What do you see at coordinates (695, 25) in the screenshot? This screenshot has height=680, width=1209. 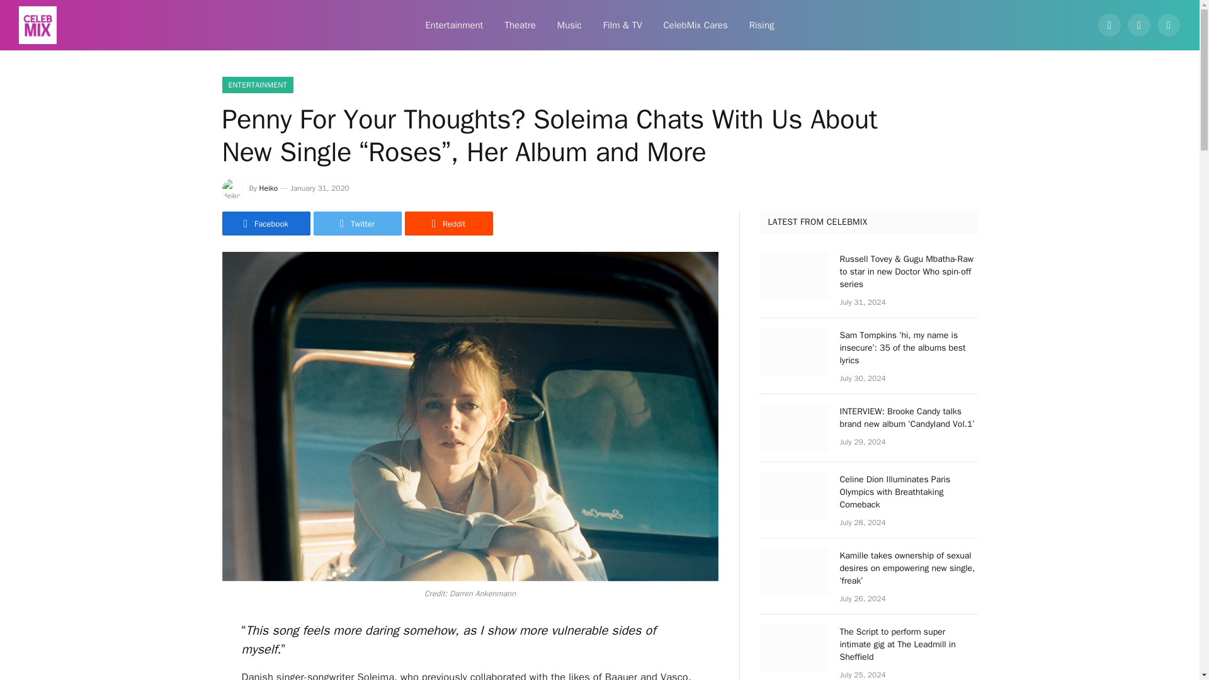 I see `CelebMix Cares` at bounding box center [695, 25].